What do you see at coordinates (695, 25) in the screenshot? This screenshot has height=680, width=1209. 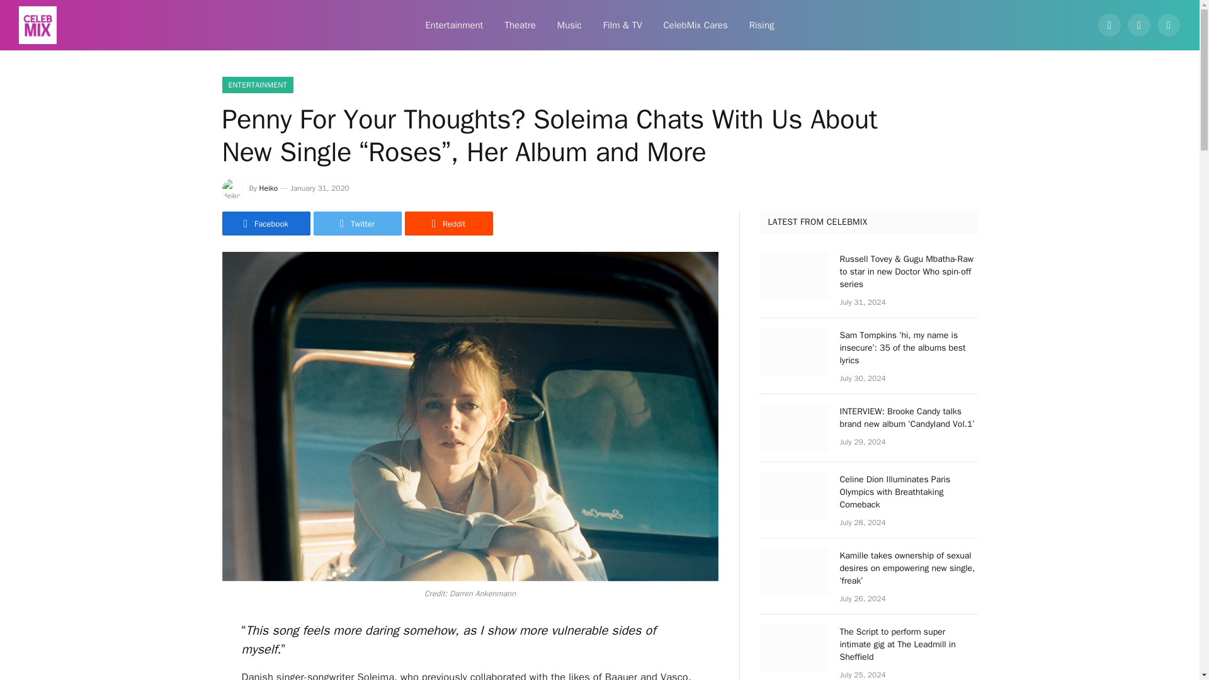 I see `CelebMix Cares` at bounding box center [695, 25].